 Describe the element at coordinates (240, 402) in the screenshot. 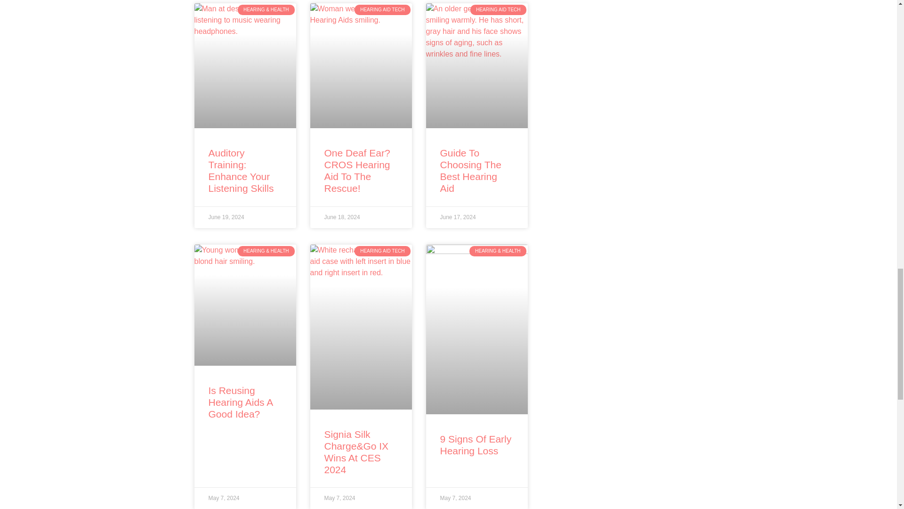

I see `Is Reusing Hearing Aids A Good Idea?` at that location.